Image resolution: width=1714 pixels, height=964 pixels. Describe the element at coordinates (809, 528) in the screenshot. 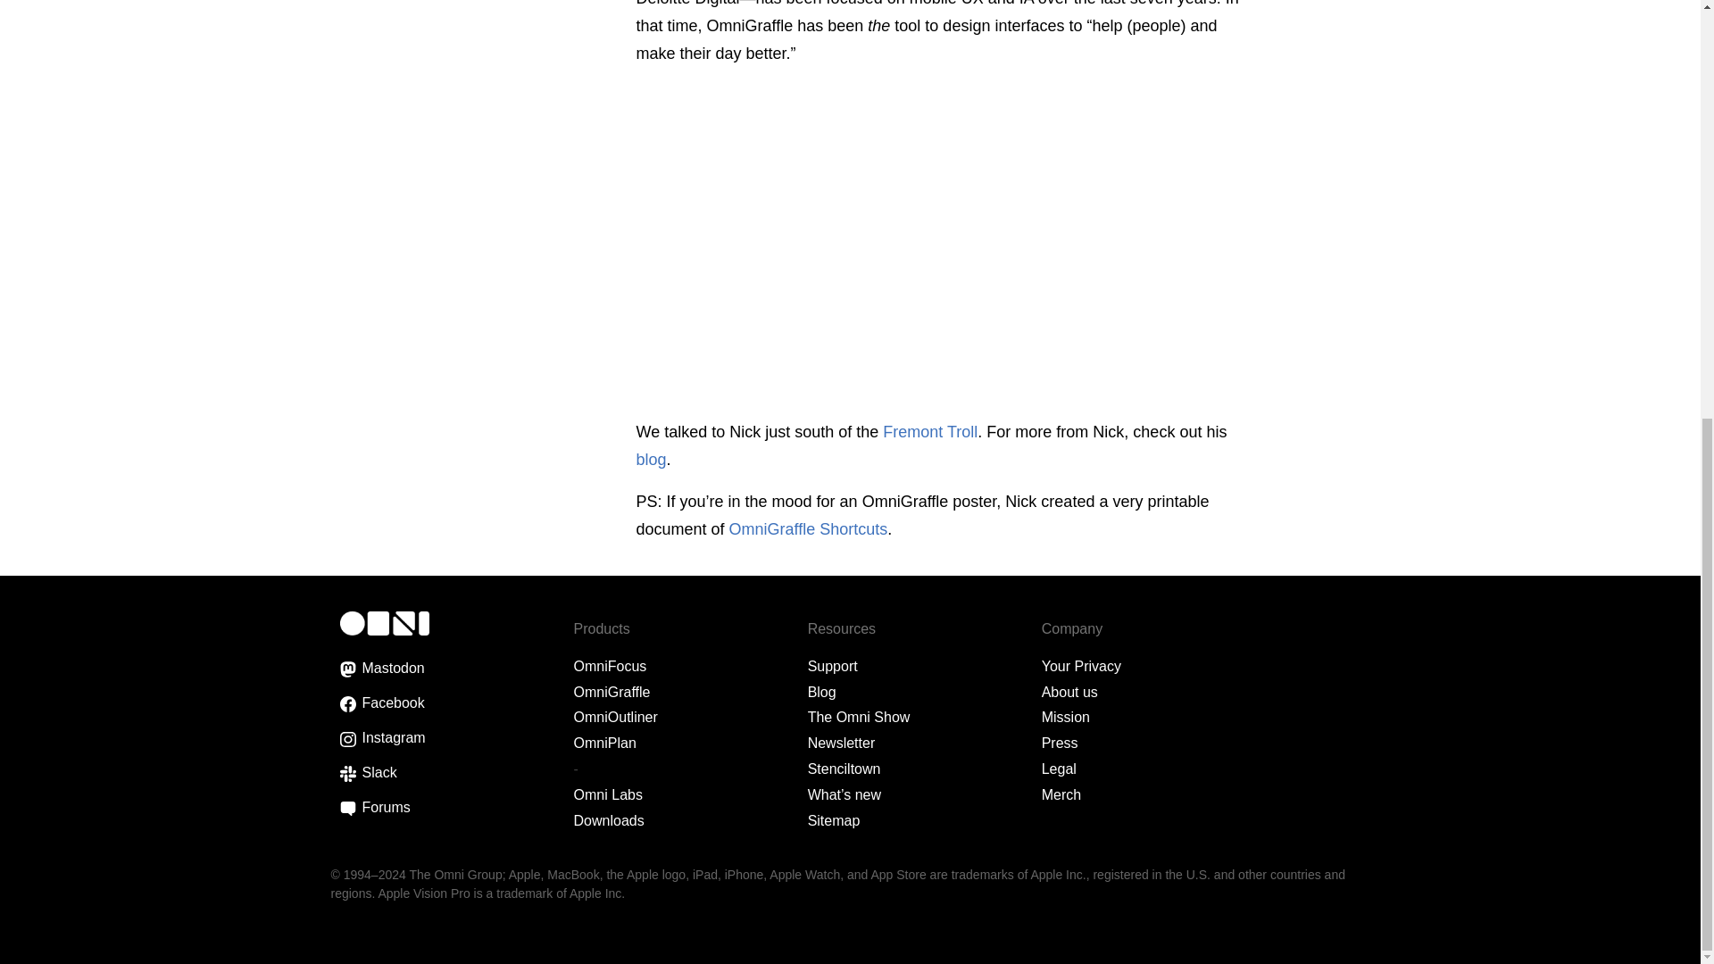

I see `Facebook` at that location.